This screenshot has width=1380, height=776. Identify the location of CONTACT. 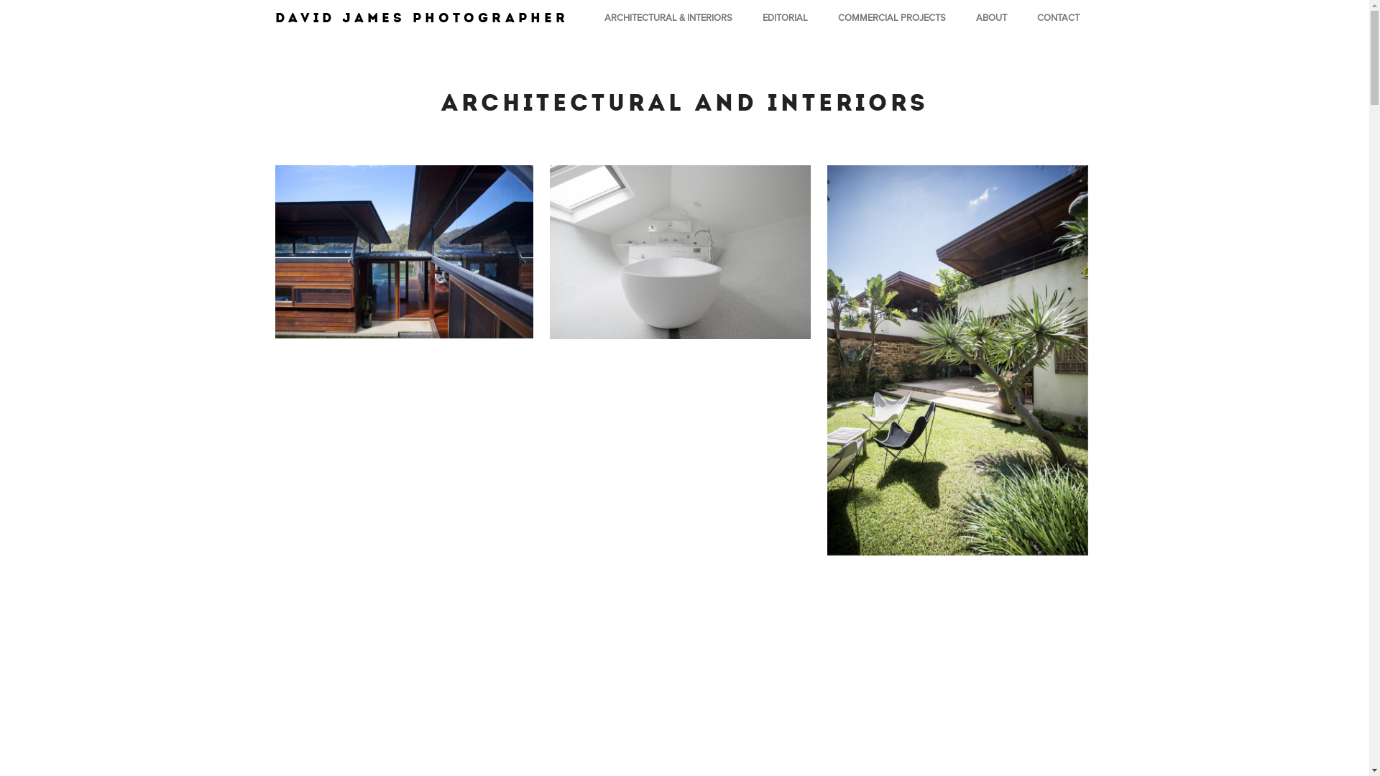
(1058, 18).